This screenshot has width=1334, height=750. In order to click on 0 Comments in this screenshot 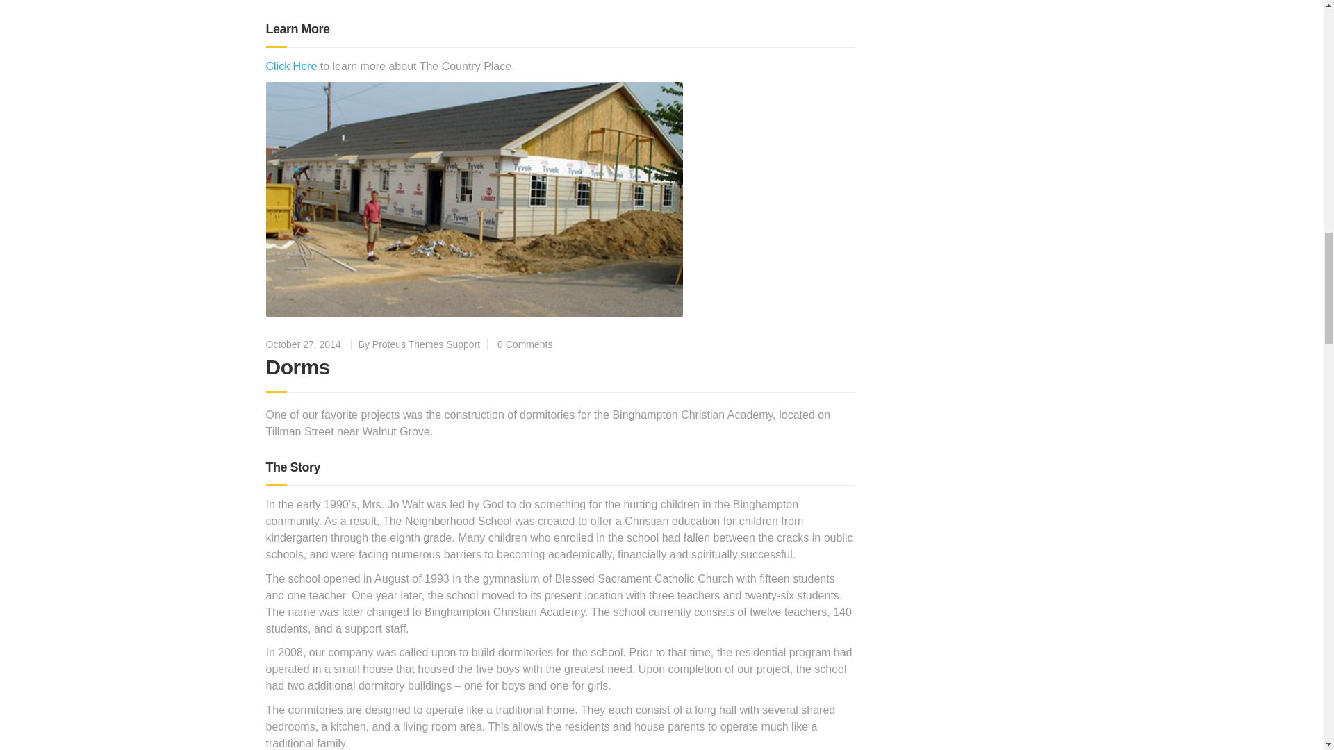, I will do `click(525, 344)`.